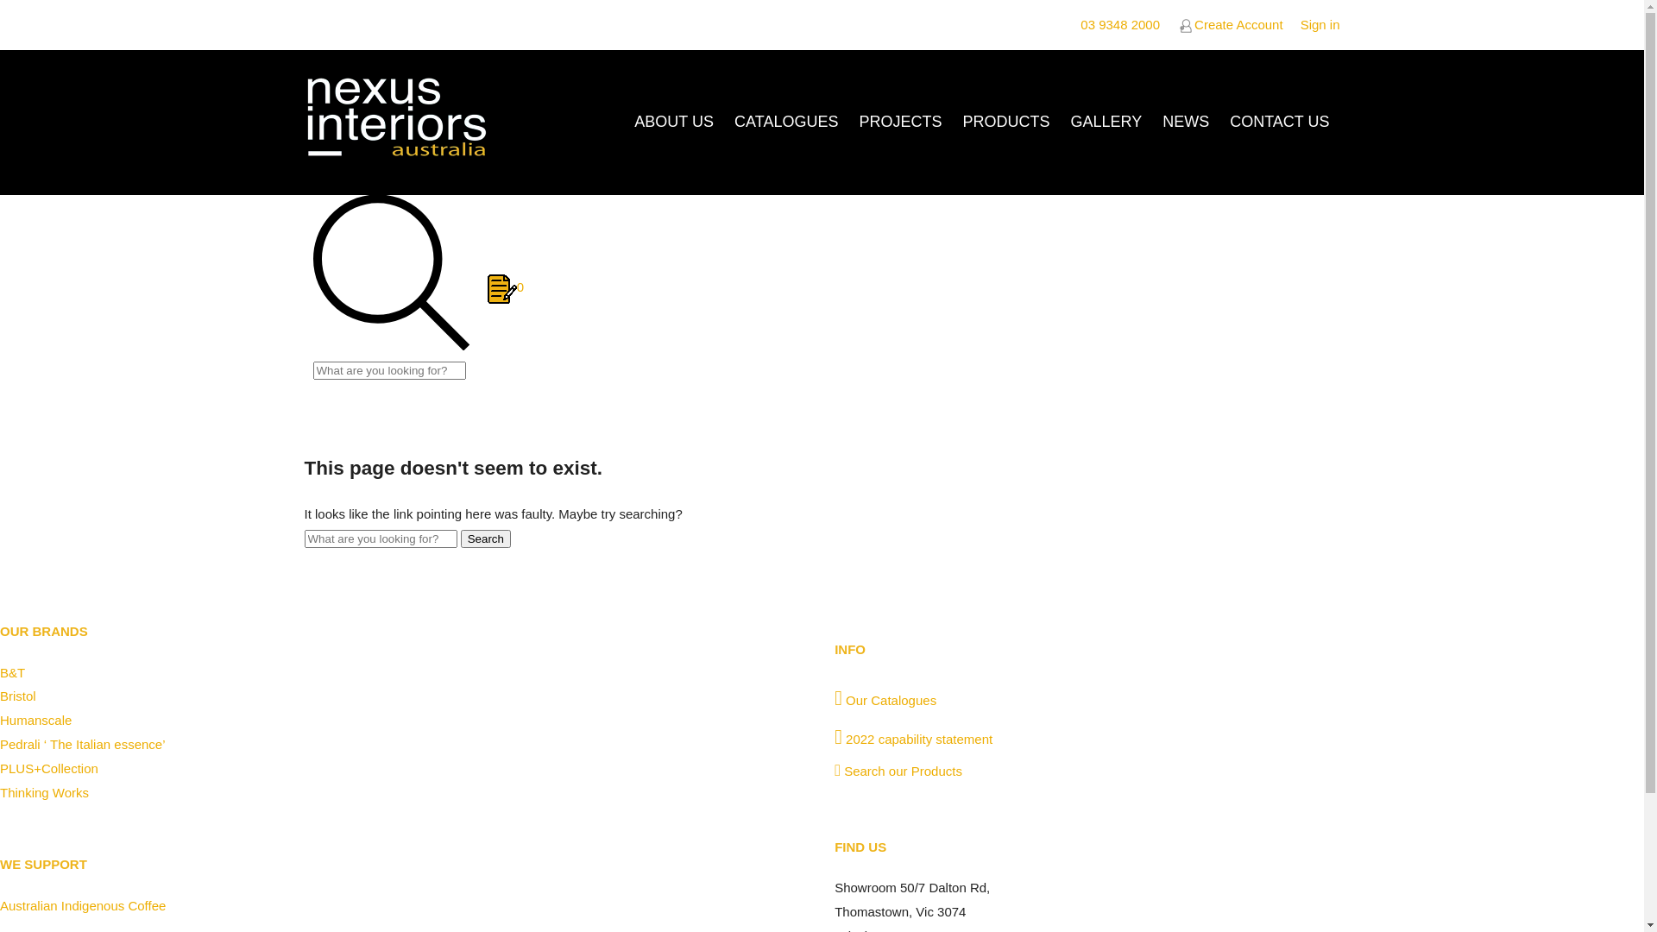 The height and width of the screenshot is (932, 1657). Describe the element at coordinates (674, 123) in the screenshot. I see `ABOUT US` at that location.